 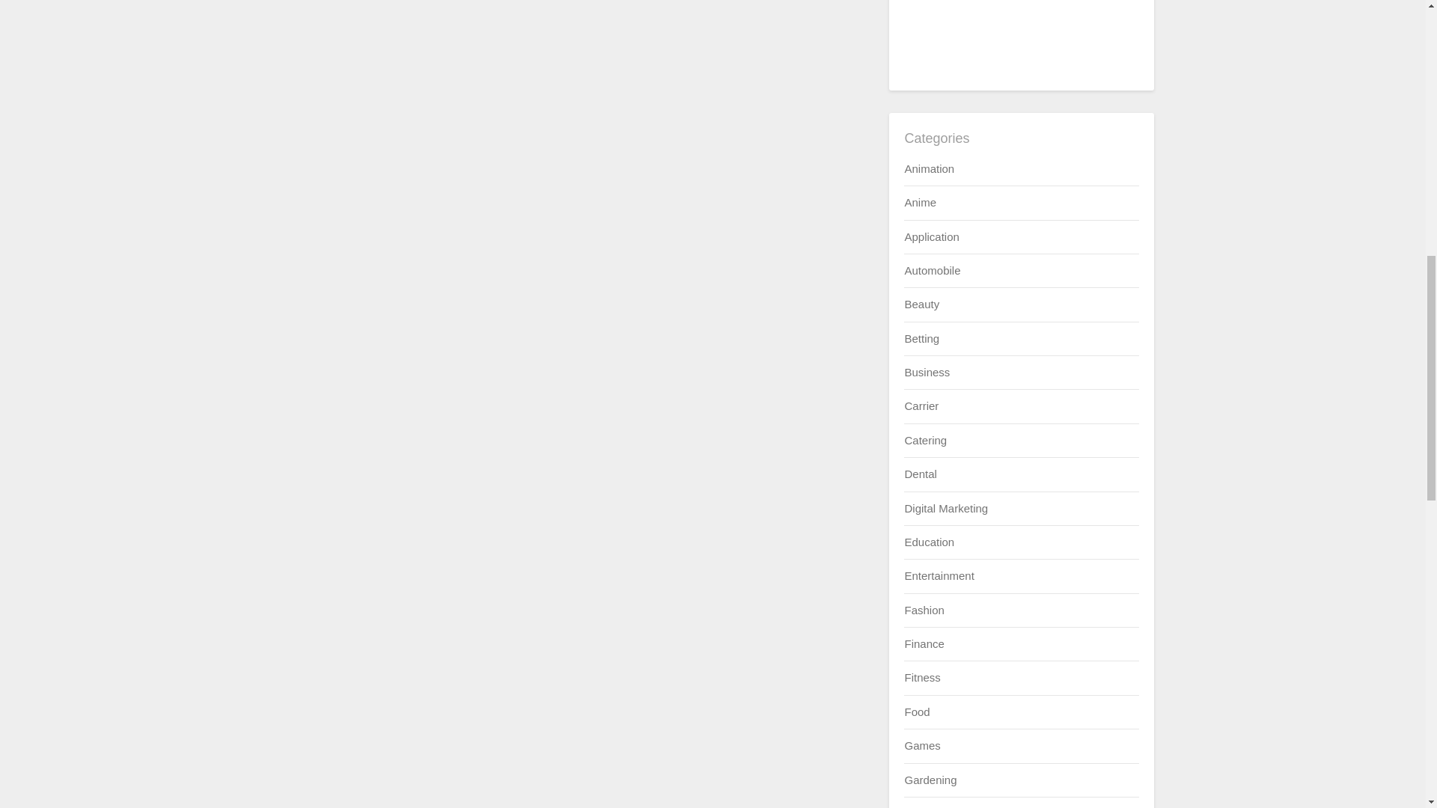 What do you see at coordinates (925, 440) in the screenshot?
I see `Catering` at bounding box center [925, 440].